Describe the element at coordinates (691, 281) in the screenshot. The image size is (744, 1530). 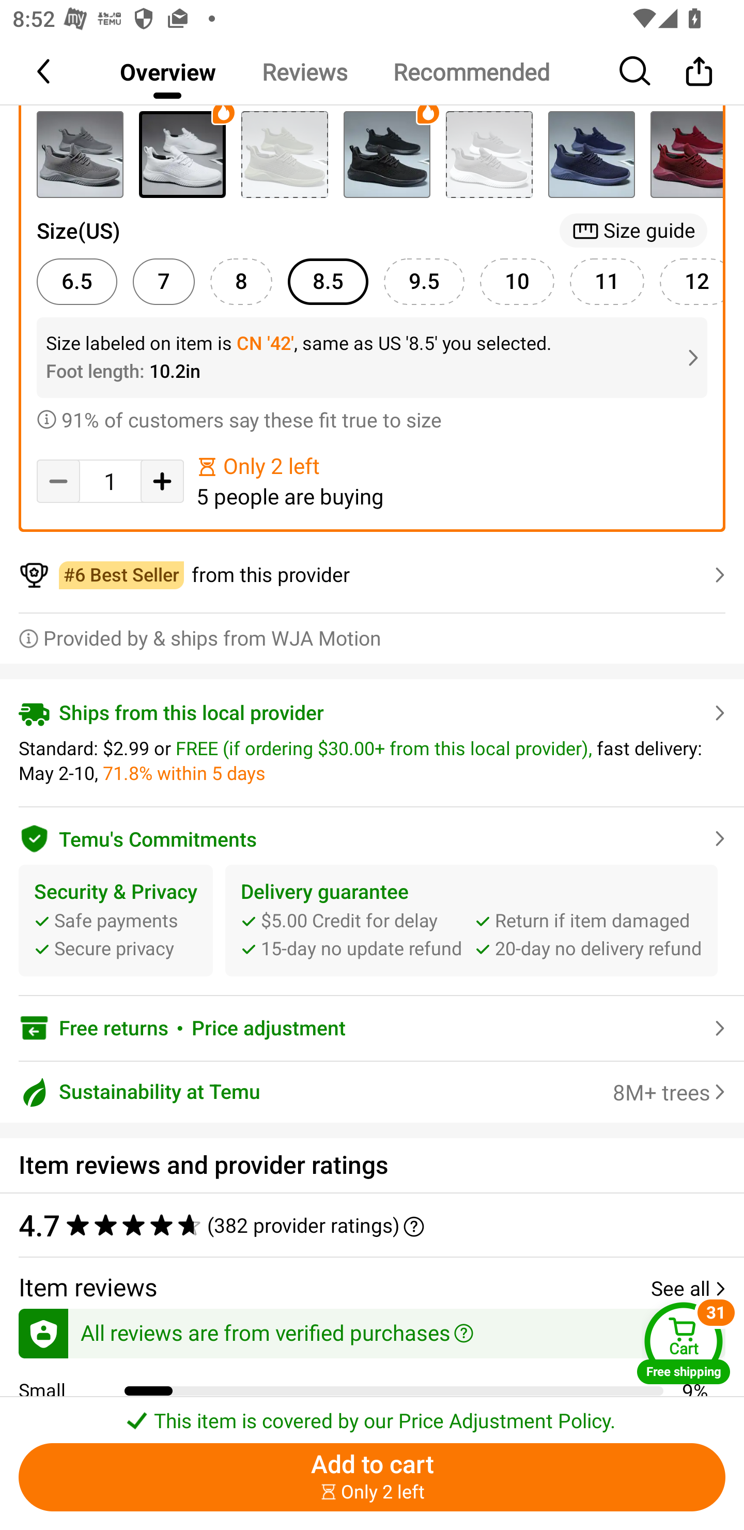
I see `12` at that location.